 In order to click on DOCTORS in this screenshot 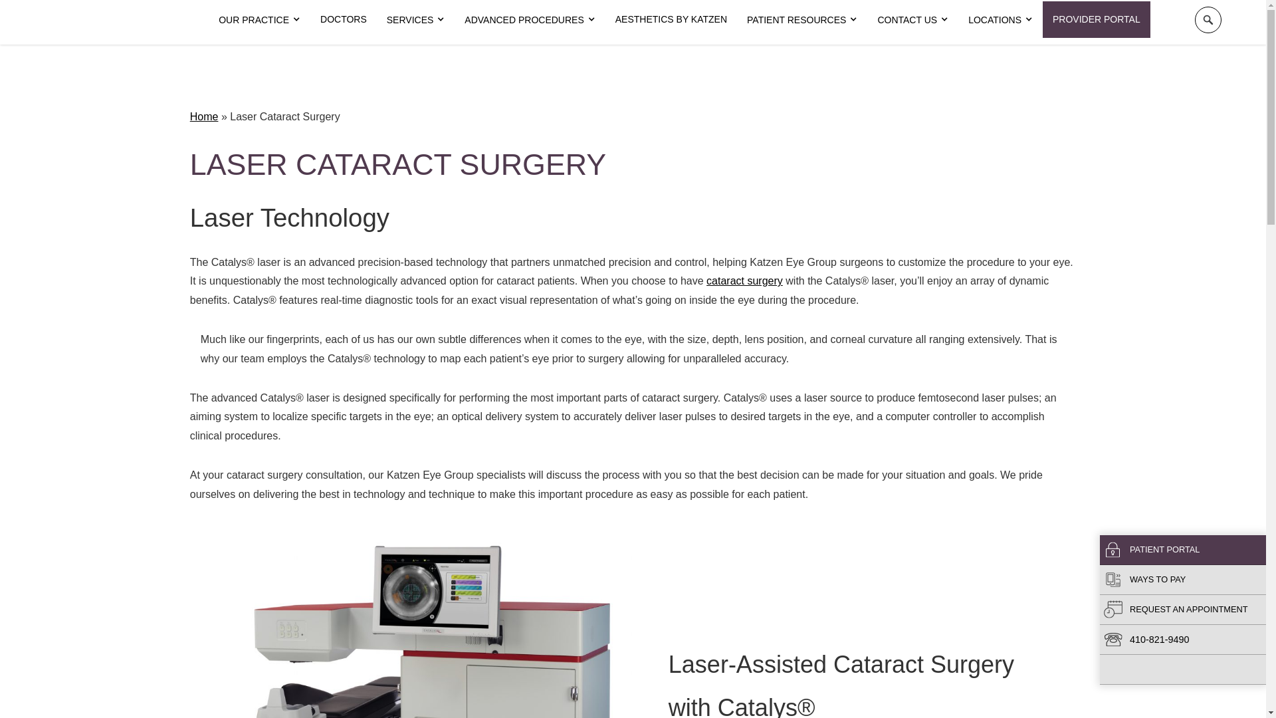, I will do `click(343, 19)`.